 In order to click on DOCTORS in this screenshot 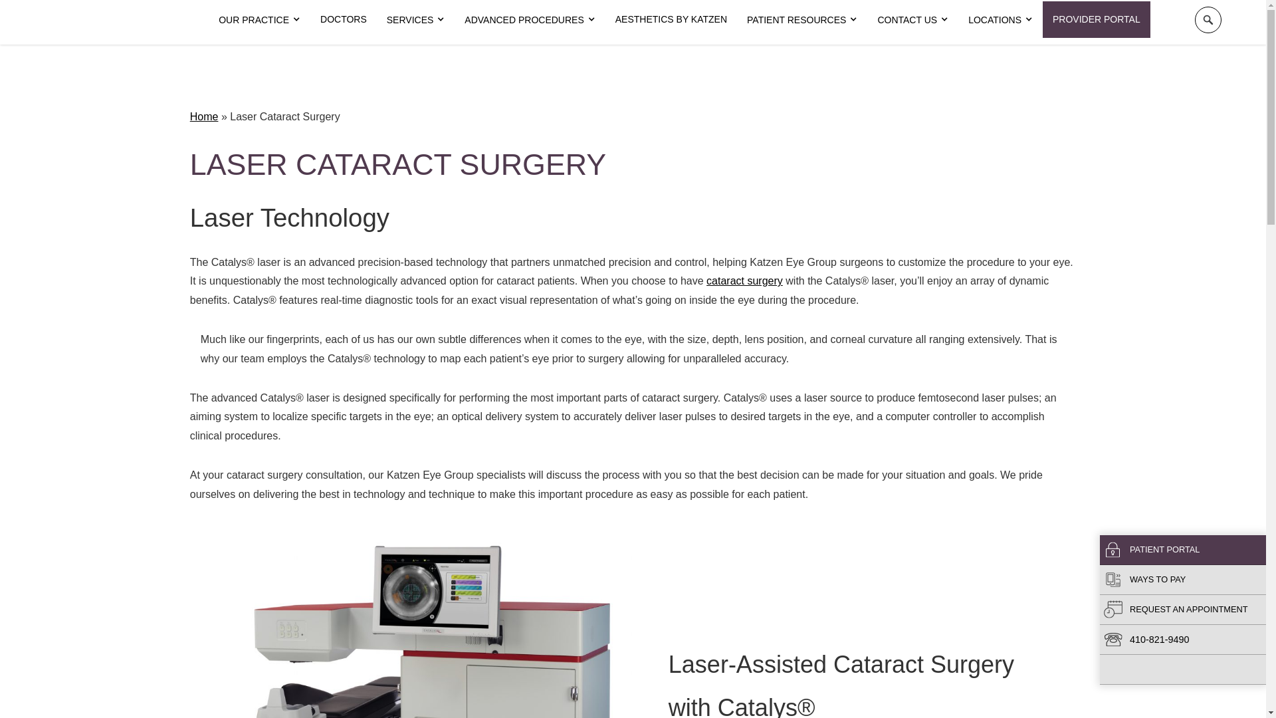, I will do `click(343, 19)`.